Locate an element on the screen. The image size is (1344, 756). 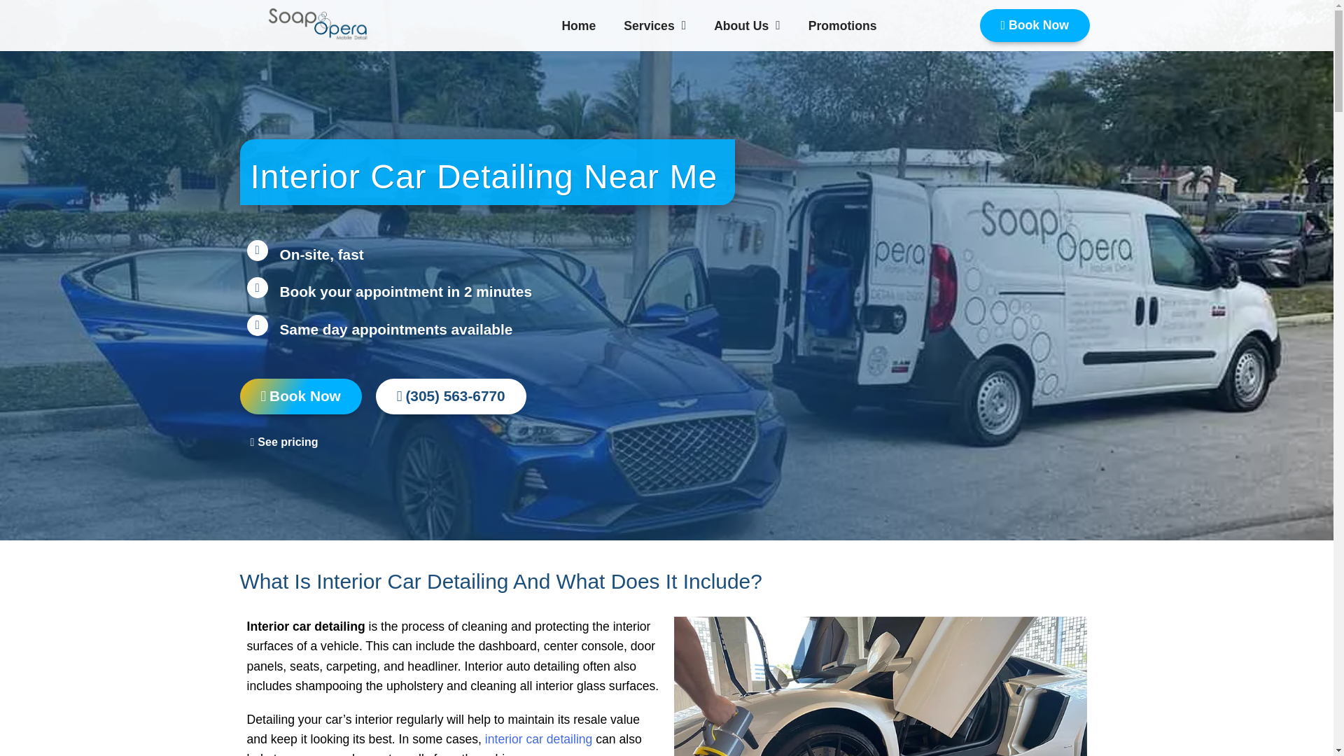
Book Now is located at coordinates (1035, 25).